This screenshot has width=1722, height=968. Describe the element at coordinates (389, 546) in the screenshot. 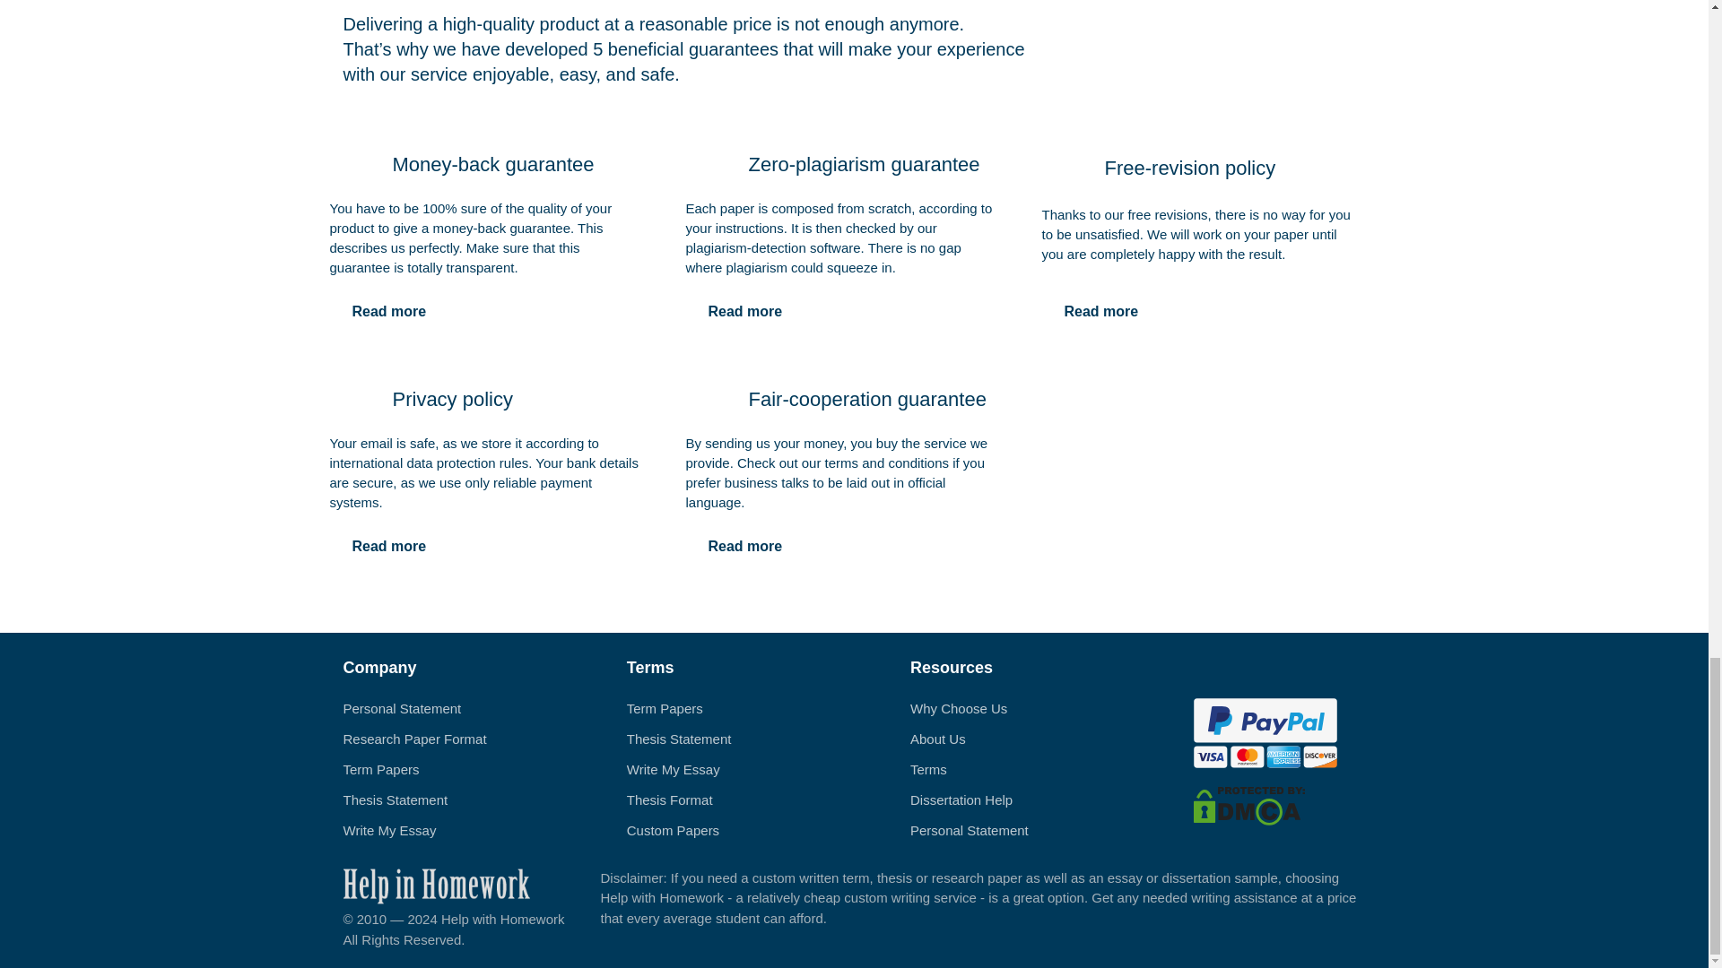

I see `Read more` at that location.